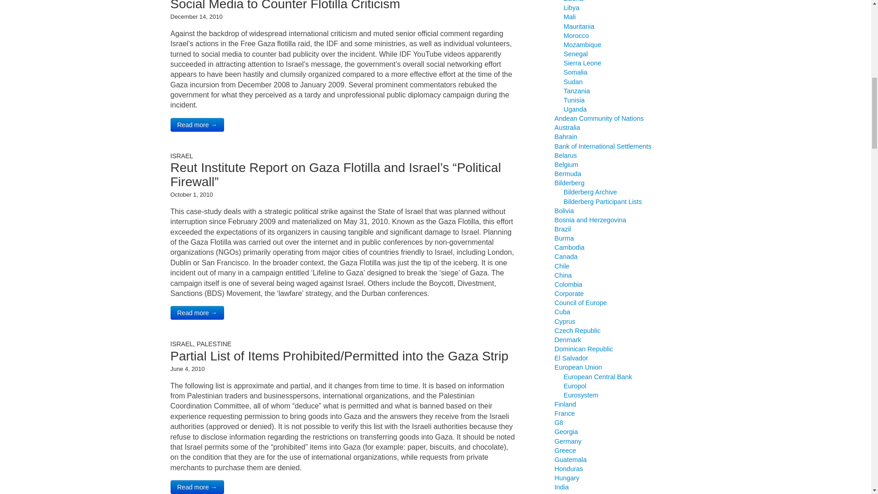 This screenshot has height=494, width=878. I want to click on June 4, 2010, so click(187, 369).